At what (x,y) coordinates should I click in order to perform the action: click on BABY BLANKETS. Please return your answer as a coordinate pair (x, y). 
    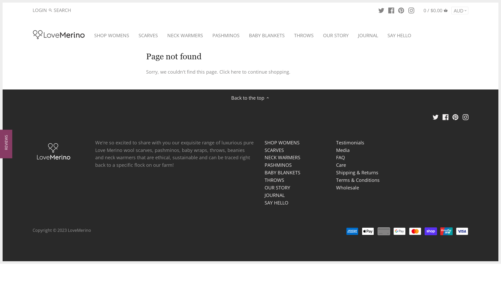
    Looking at the image, I should click on (267, 36).